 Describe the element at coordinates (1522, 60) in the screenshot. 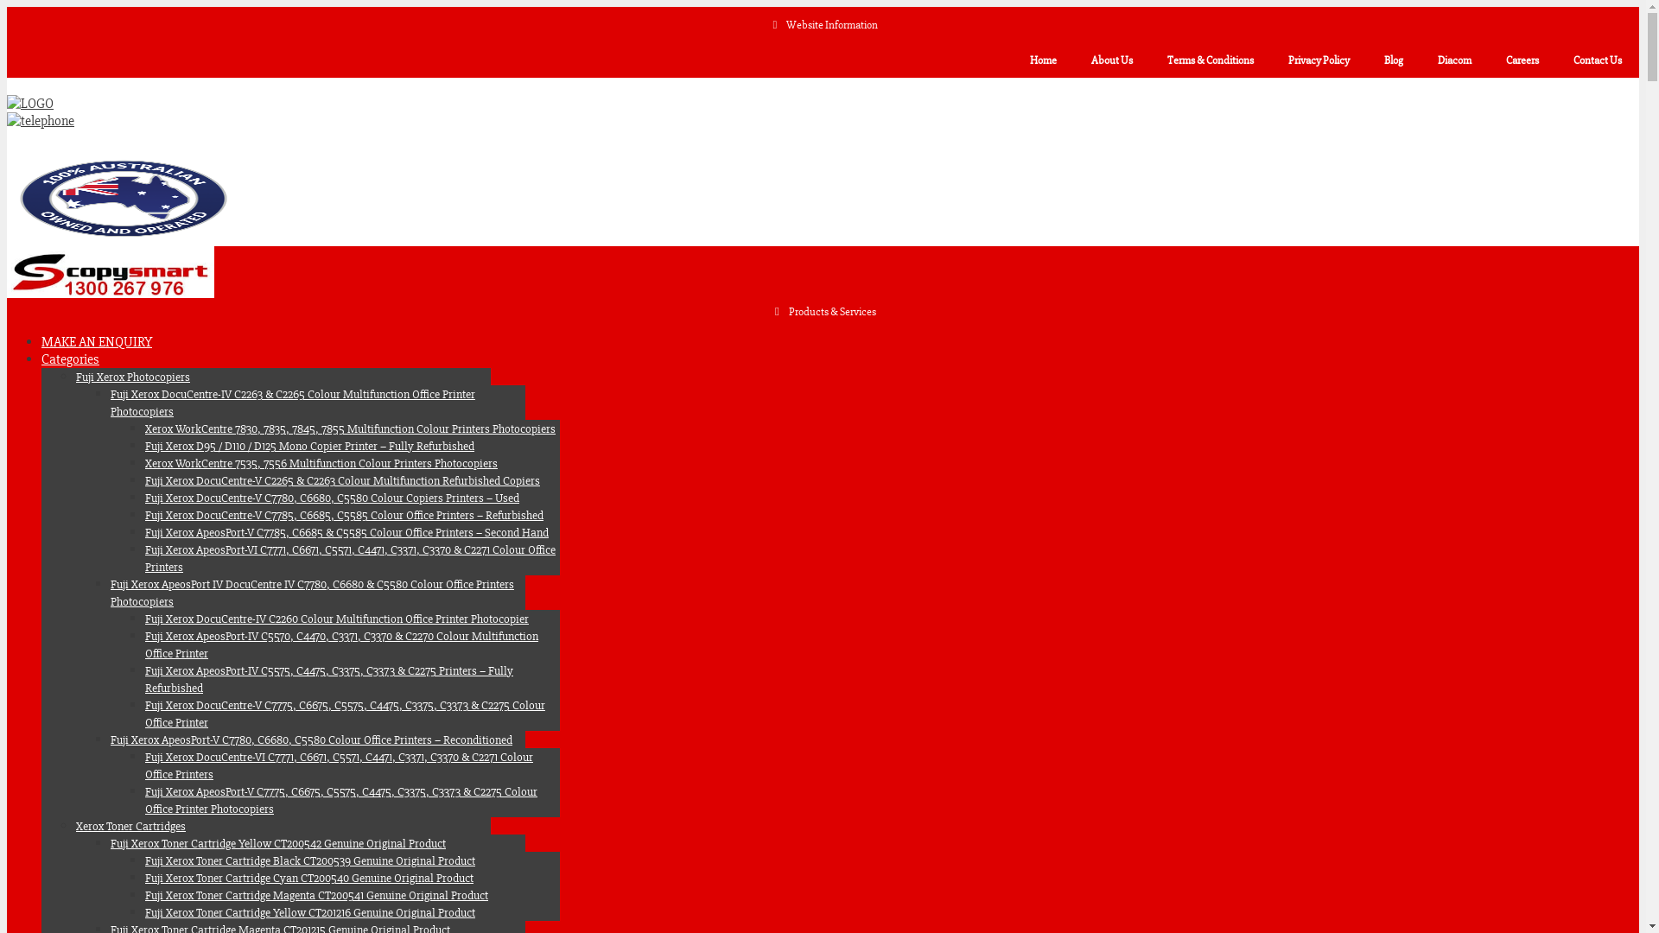

I see `Careers` at that location.